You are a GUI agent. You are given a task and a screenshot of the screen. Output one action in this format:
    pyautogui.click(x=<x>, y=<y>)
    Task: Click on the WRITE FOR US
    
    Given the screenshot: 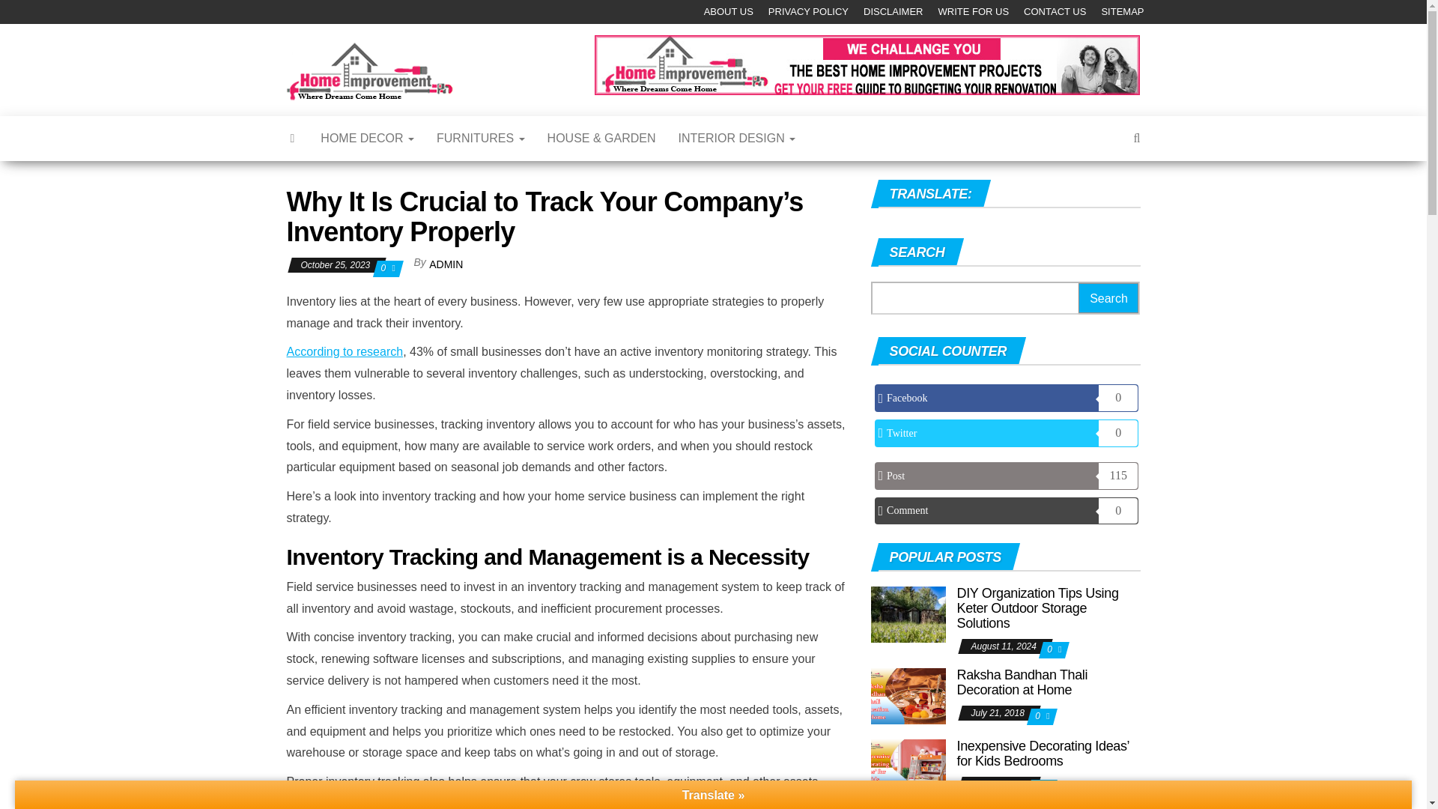 What is the action you would take?
    pyautogui.click(x=974, y=12)
    